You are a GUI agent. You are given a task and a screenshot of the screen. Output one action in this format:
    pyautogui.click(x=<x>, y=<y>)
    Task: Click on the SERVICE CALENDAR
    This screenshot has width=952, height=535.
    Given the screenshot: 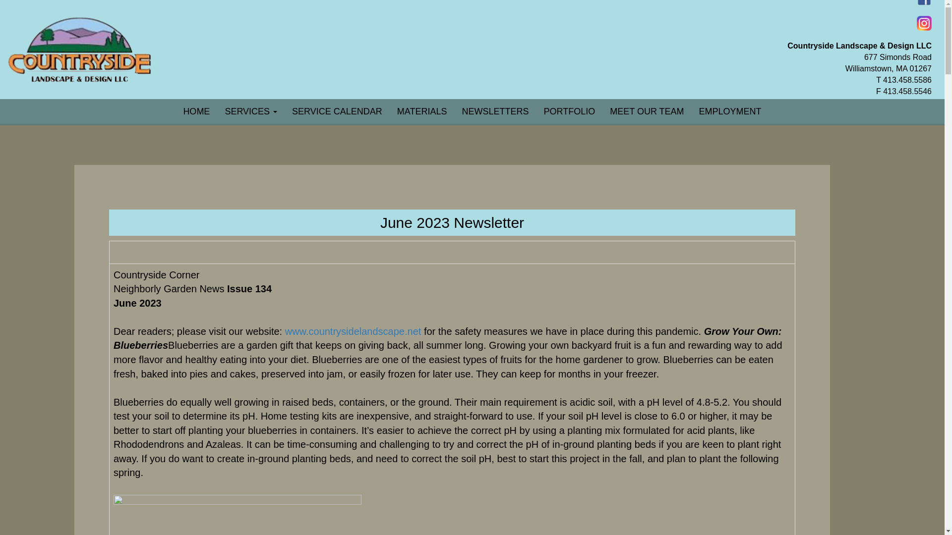 What is the action you would take?
    pyautogui.click(x=337, y=111)
    